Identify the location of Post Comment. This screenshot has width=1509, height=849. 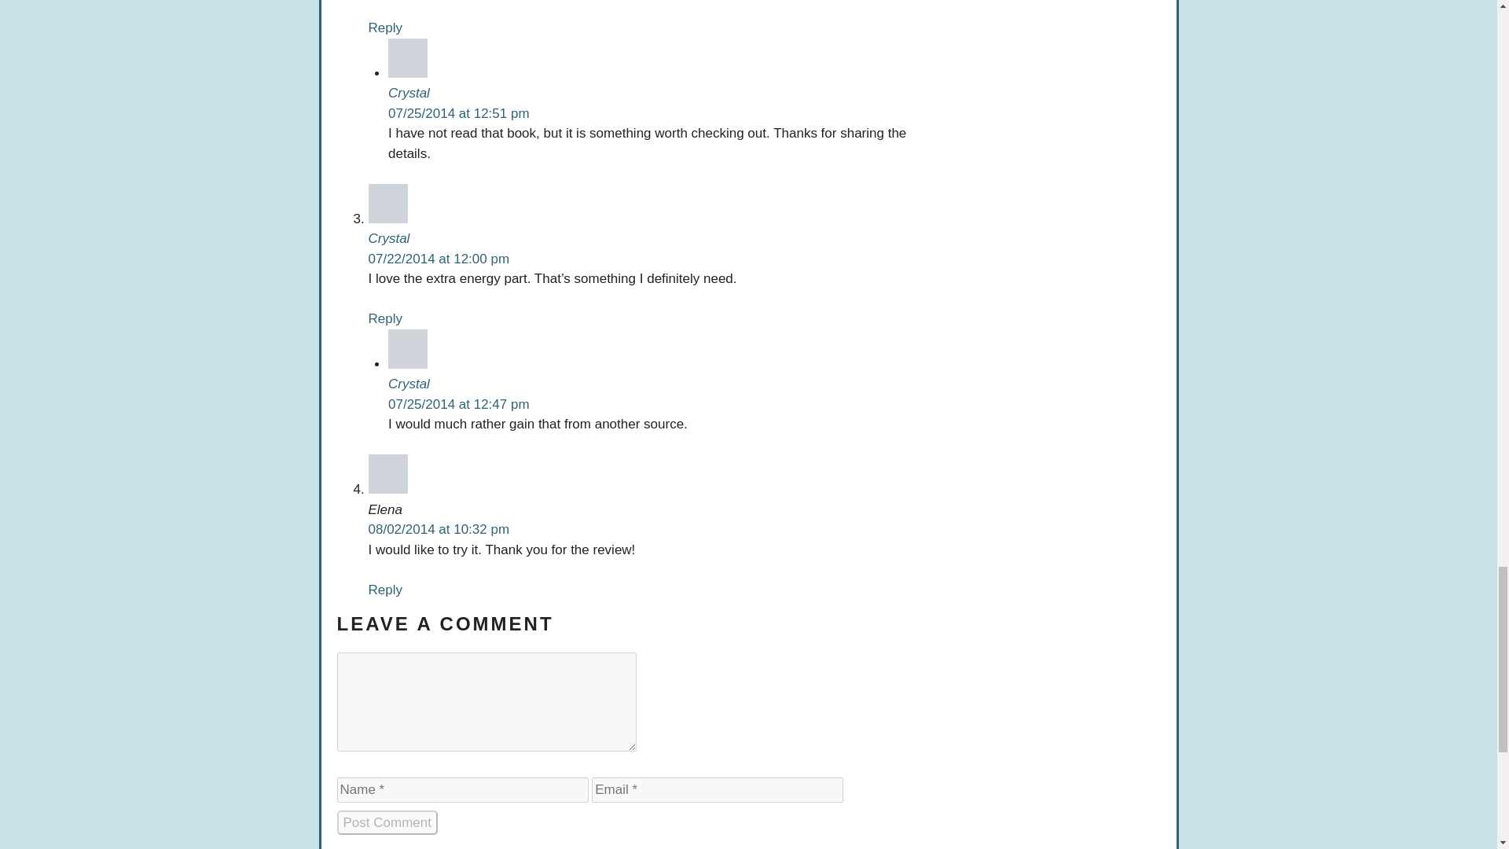
(387, 822).